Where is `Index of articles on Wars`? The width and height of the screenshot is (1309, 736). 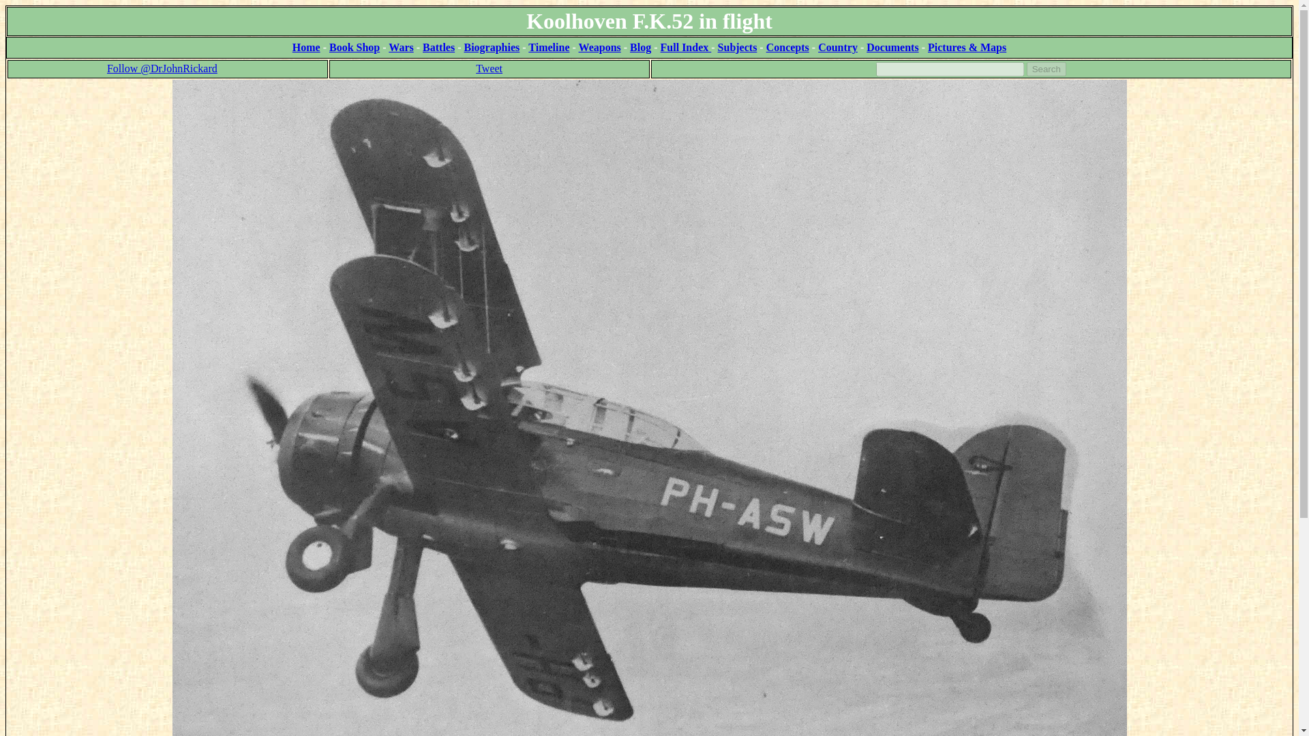 Index of articles on Wars is located at coordinates (401, 46).